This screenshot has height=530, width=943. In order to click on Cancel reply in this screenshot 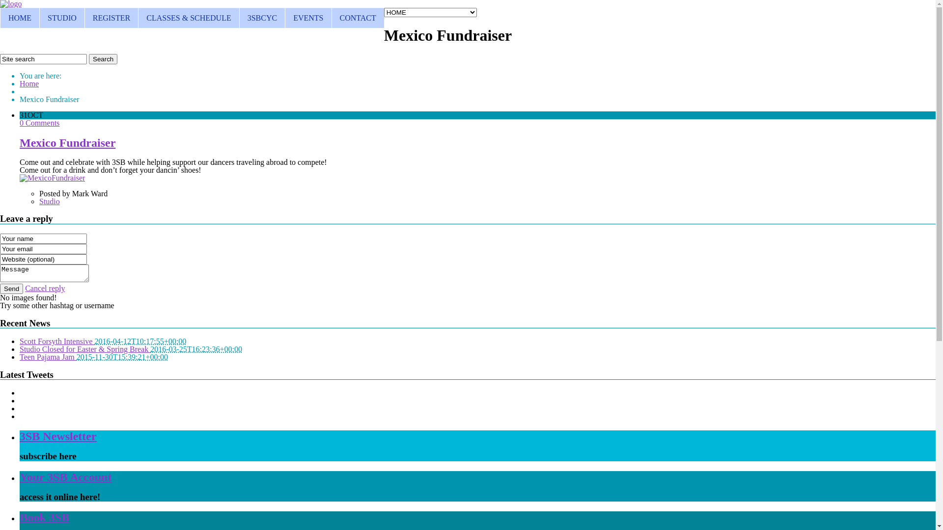, I will do `click(45, 289)`.